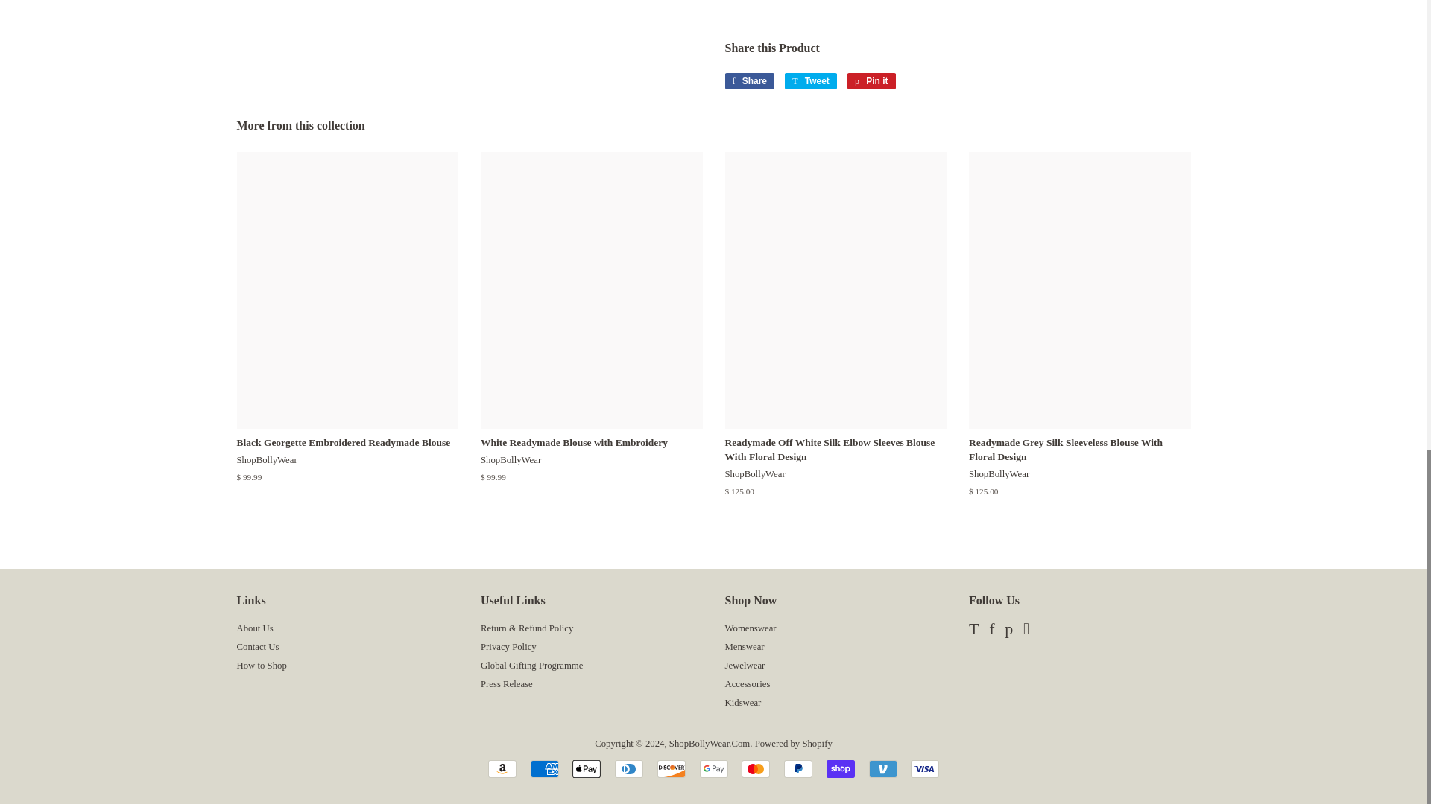  I want to click on Apple Pay, so click(587, 768).